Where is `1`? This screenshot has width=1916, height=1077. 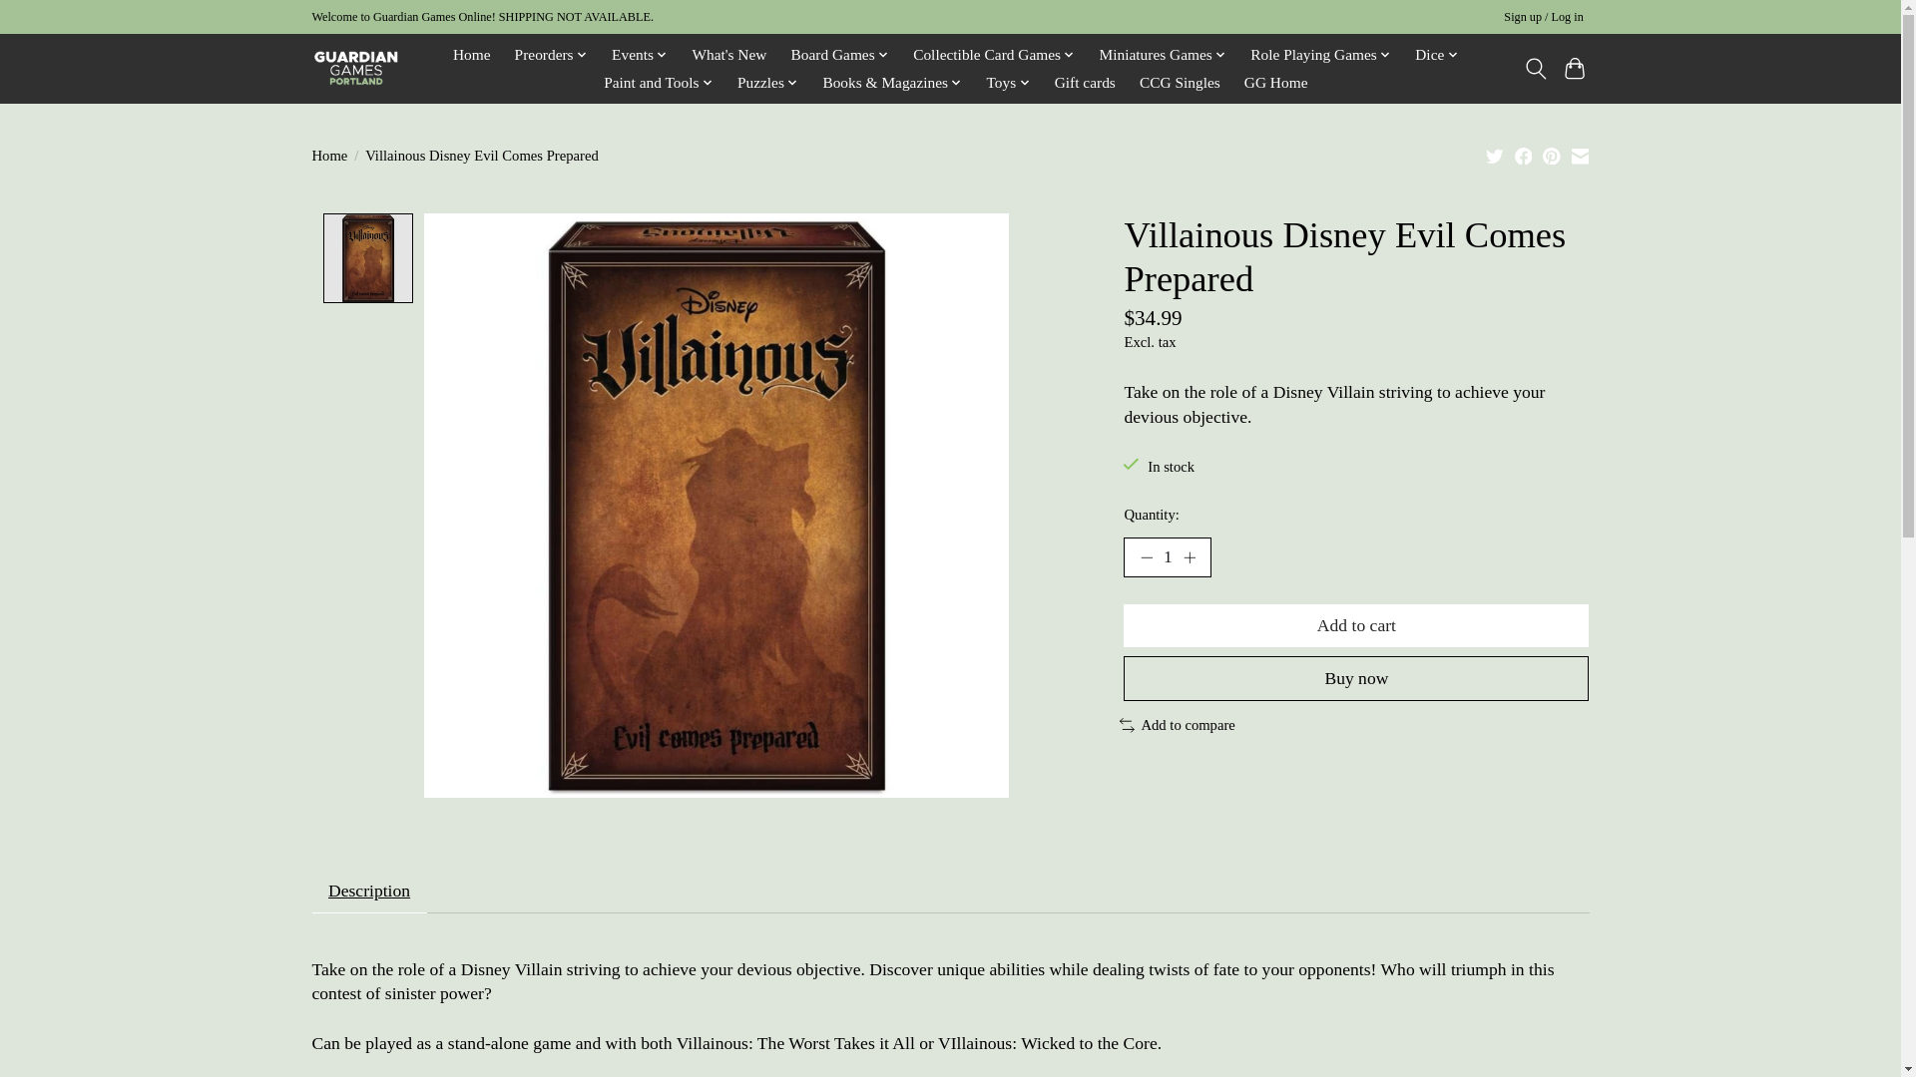
1 is located at coordinates (1167, 556).